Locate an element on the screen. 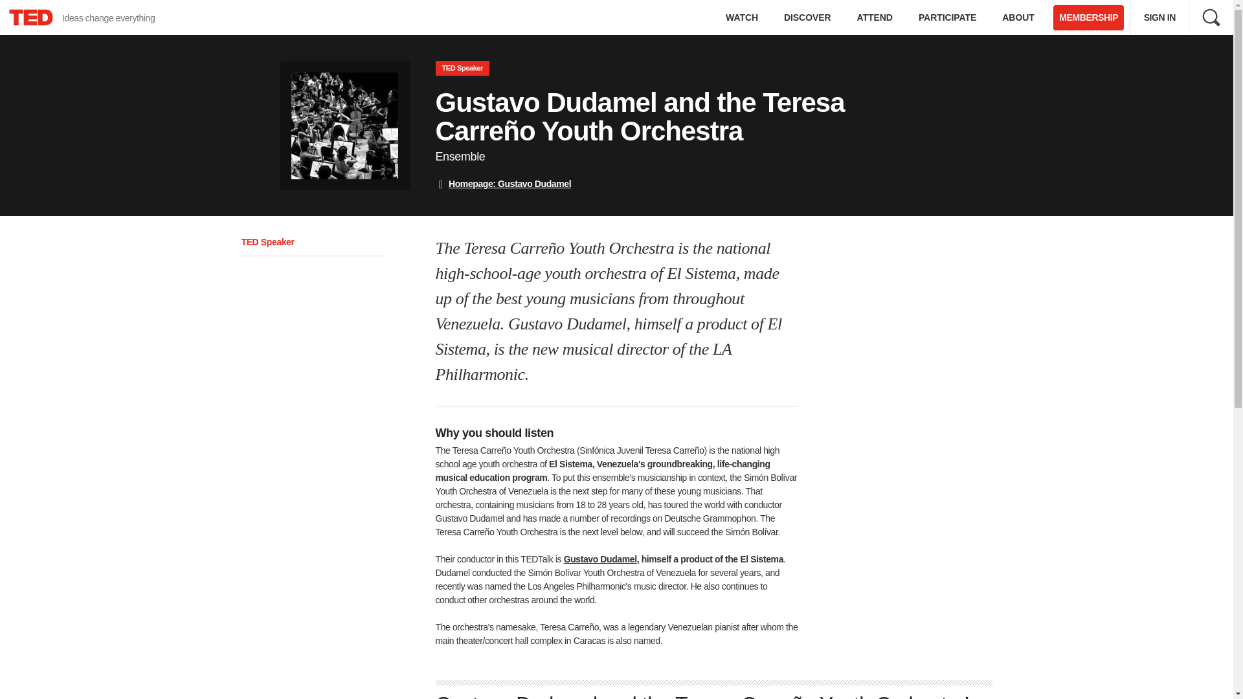 Image resolution: width=1243 pixels, height=699 pixels. TED Speaker is located at coordinates (267, 242).